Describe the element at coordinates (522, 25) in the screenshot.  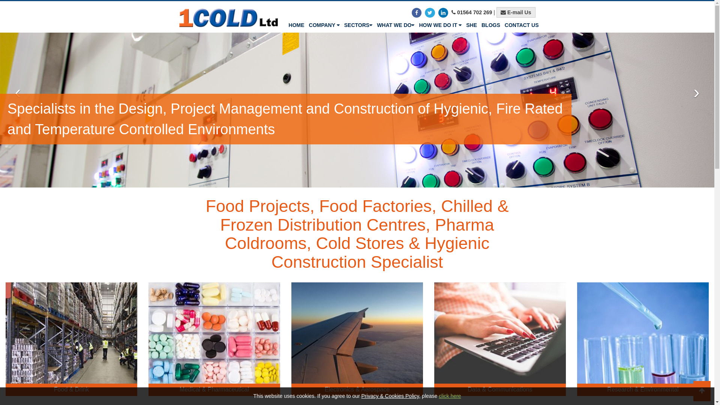
I see `CONTACT US` at that location.